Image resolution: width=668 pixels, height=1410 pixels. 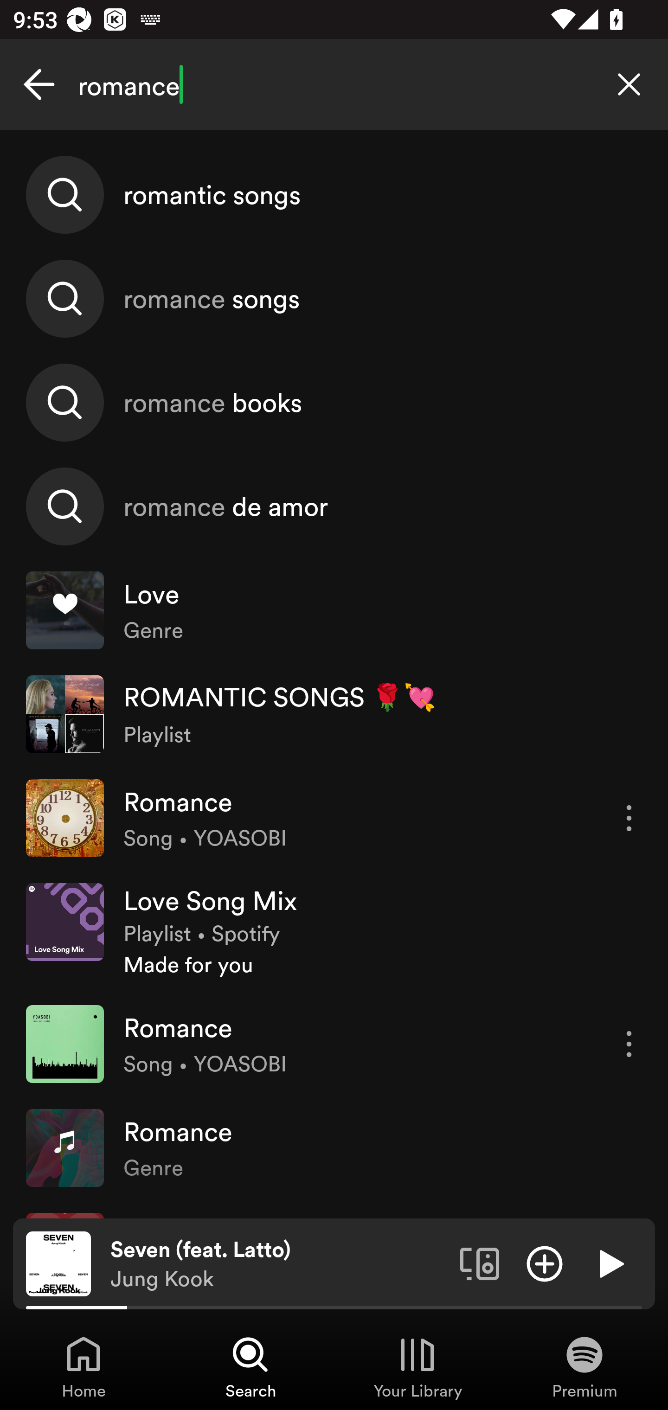 I want to click on Add item, so click(x=545, y=1263).